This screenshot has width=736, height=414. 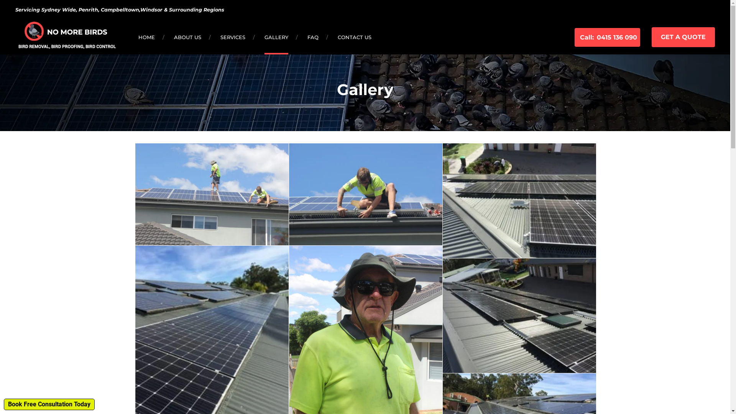 What do you see at coordinates (212, 195) in the screenshot?
I see `Solar Panel Pest Control` at bounding box center [212, 195].